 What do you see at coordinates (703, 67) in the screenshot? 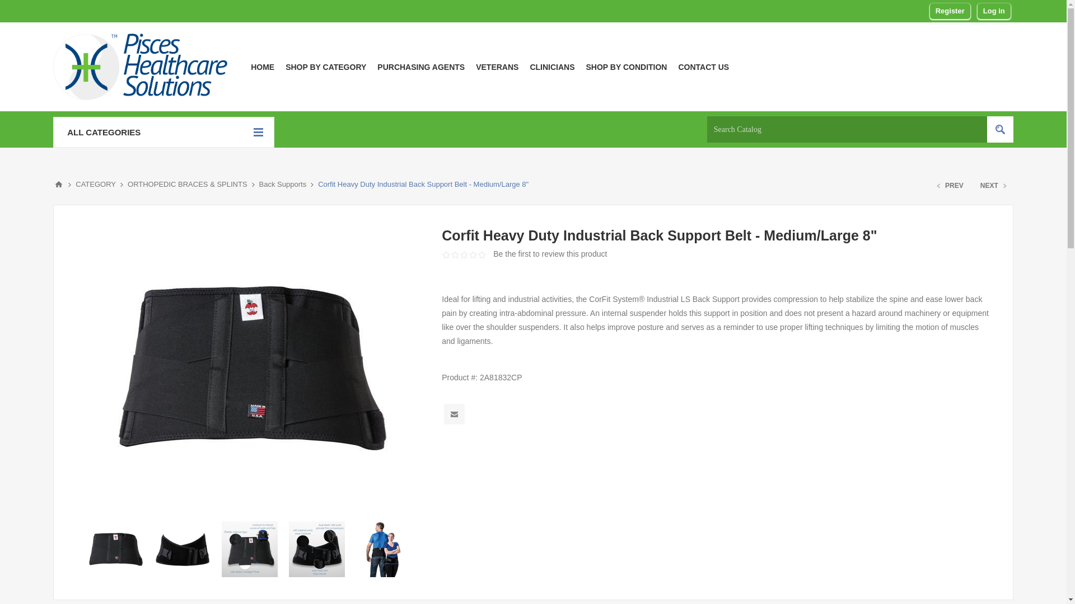
I see `CONTACT US` at bounding box center [703, 67].